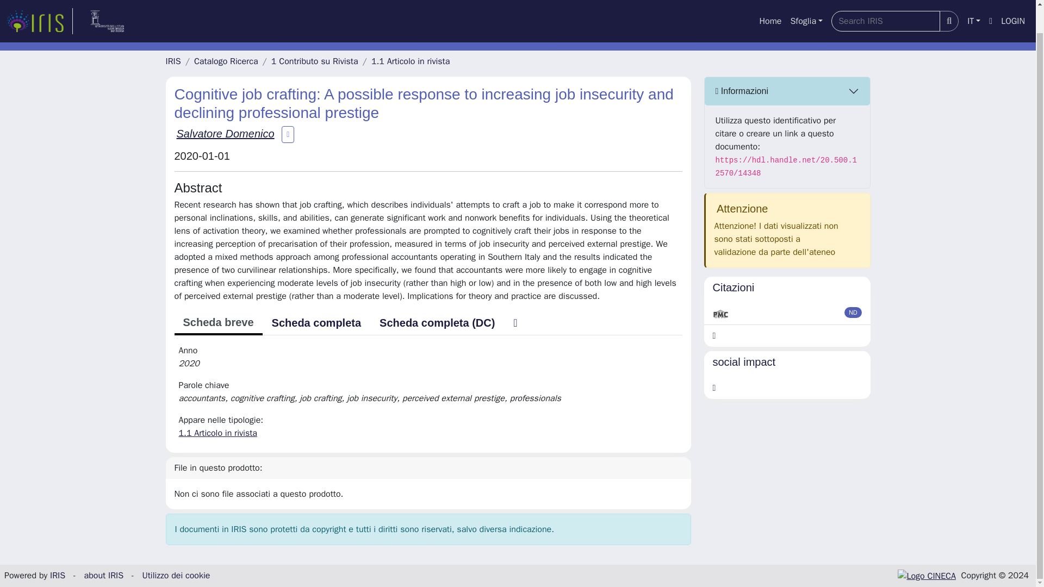 This screenshot has width=1044, height=587. What do you see at coordinates (411, 61) in the screenshot?
I see `1.1 Articolo in rivista` at bounding box center [411, 61].